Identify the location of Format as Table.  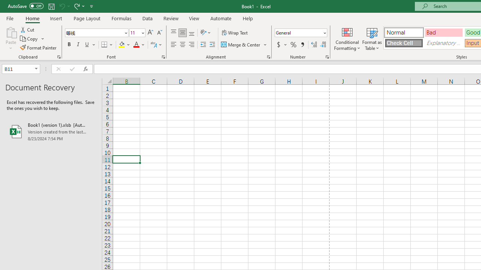
(372, 38).